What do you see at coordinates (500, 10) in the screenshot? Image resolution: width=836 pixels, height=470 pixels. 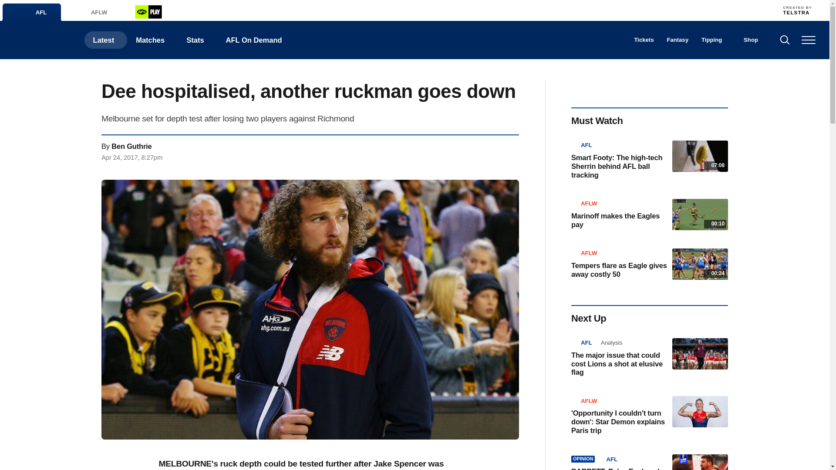 I see `Melbourne` at bounding box center [500, 10].